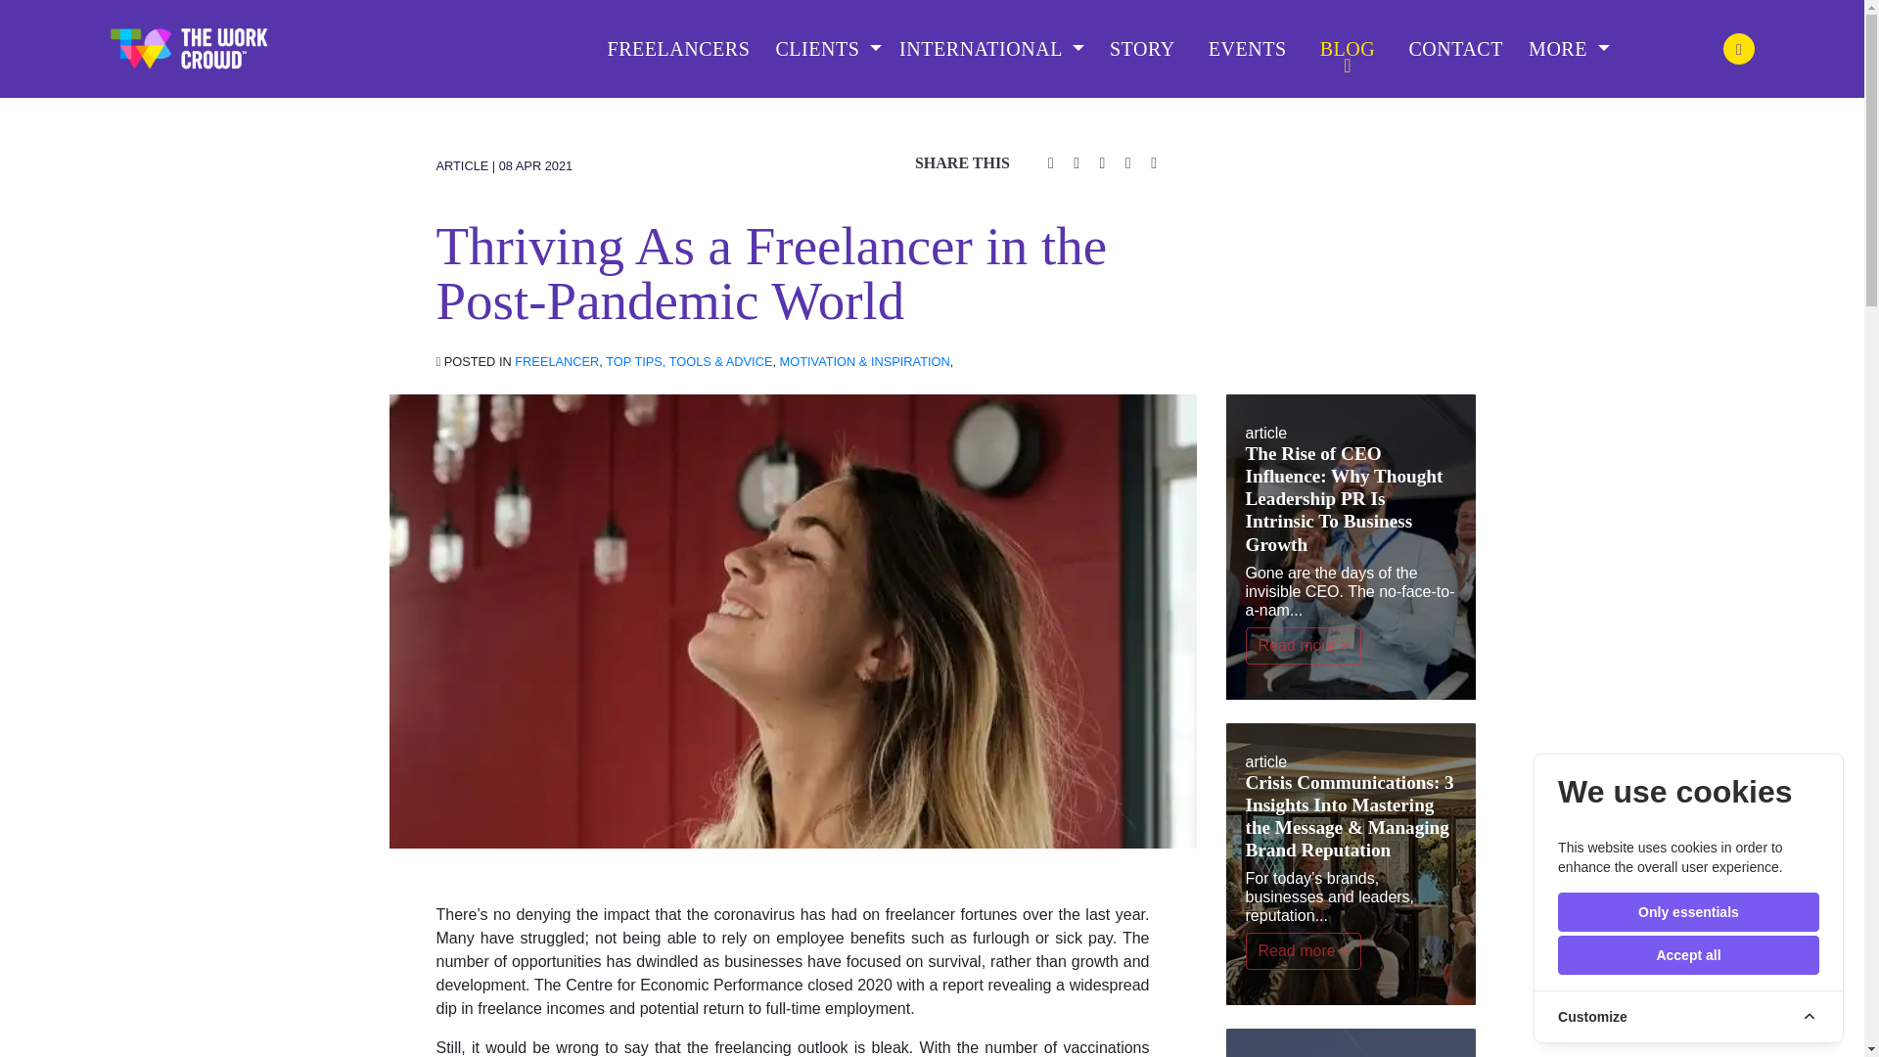 This screenshot has height=1057, width=1879. I want to click on STORY, so click(1143, 49).